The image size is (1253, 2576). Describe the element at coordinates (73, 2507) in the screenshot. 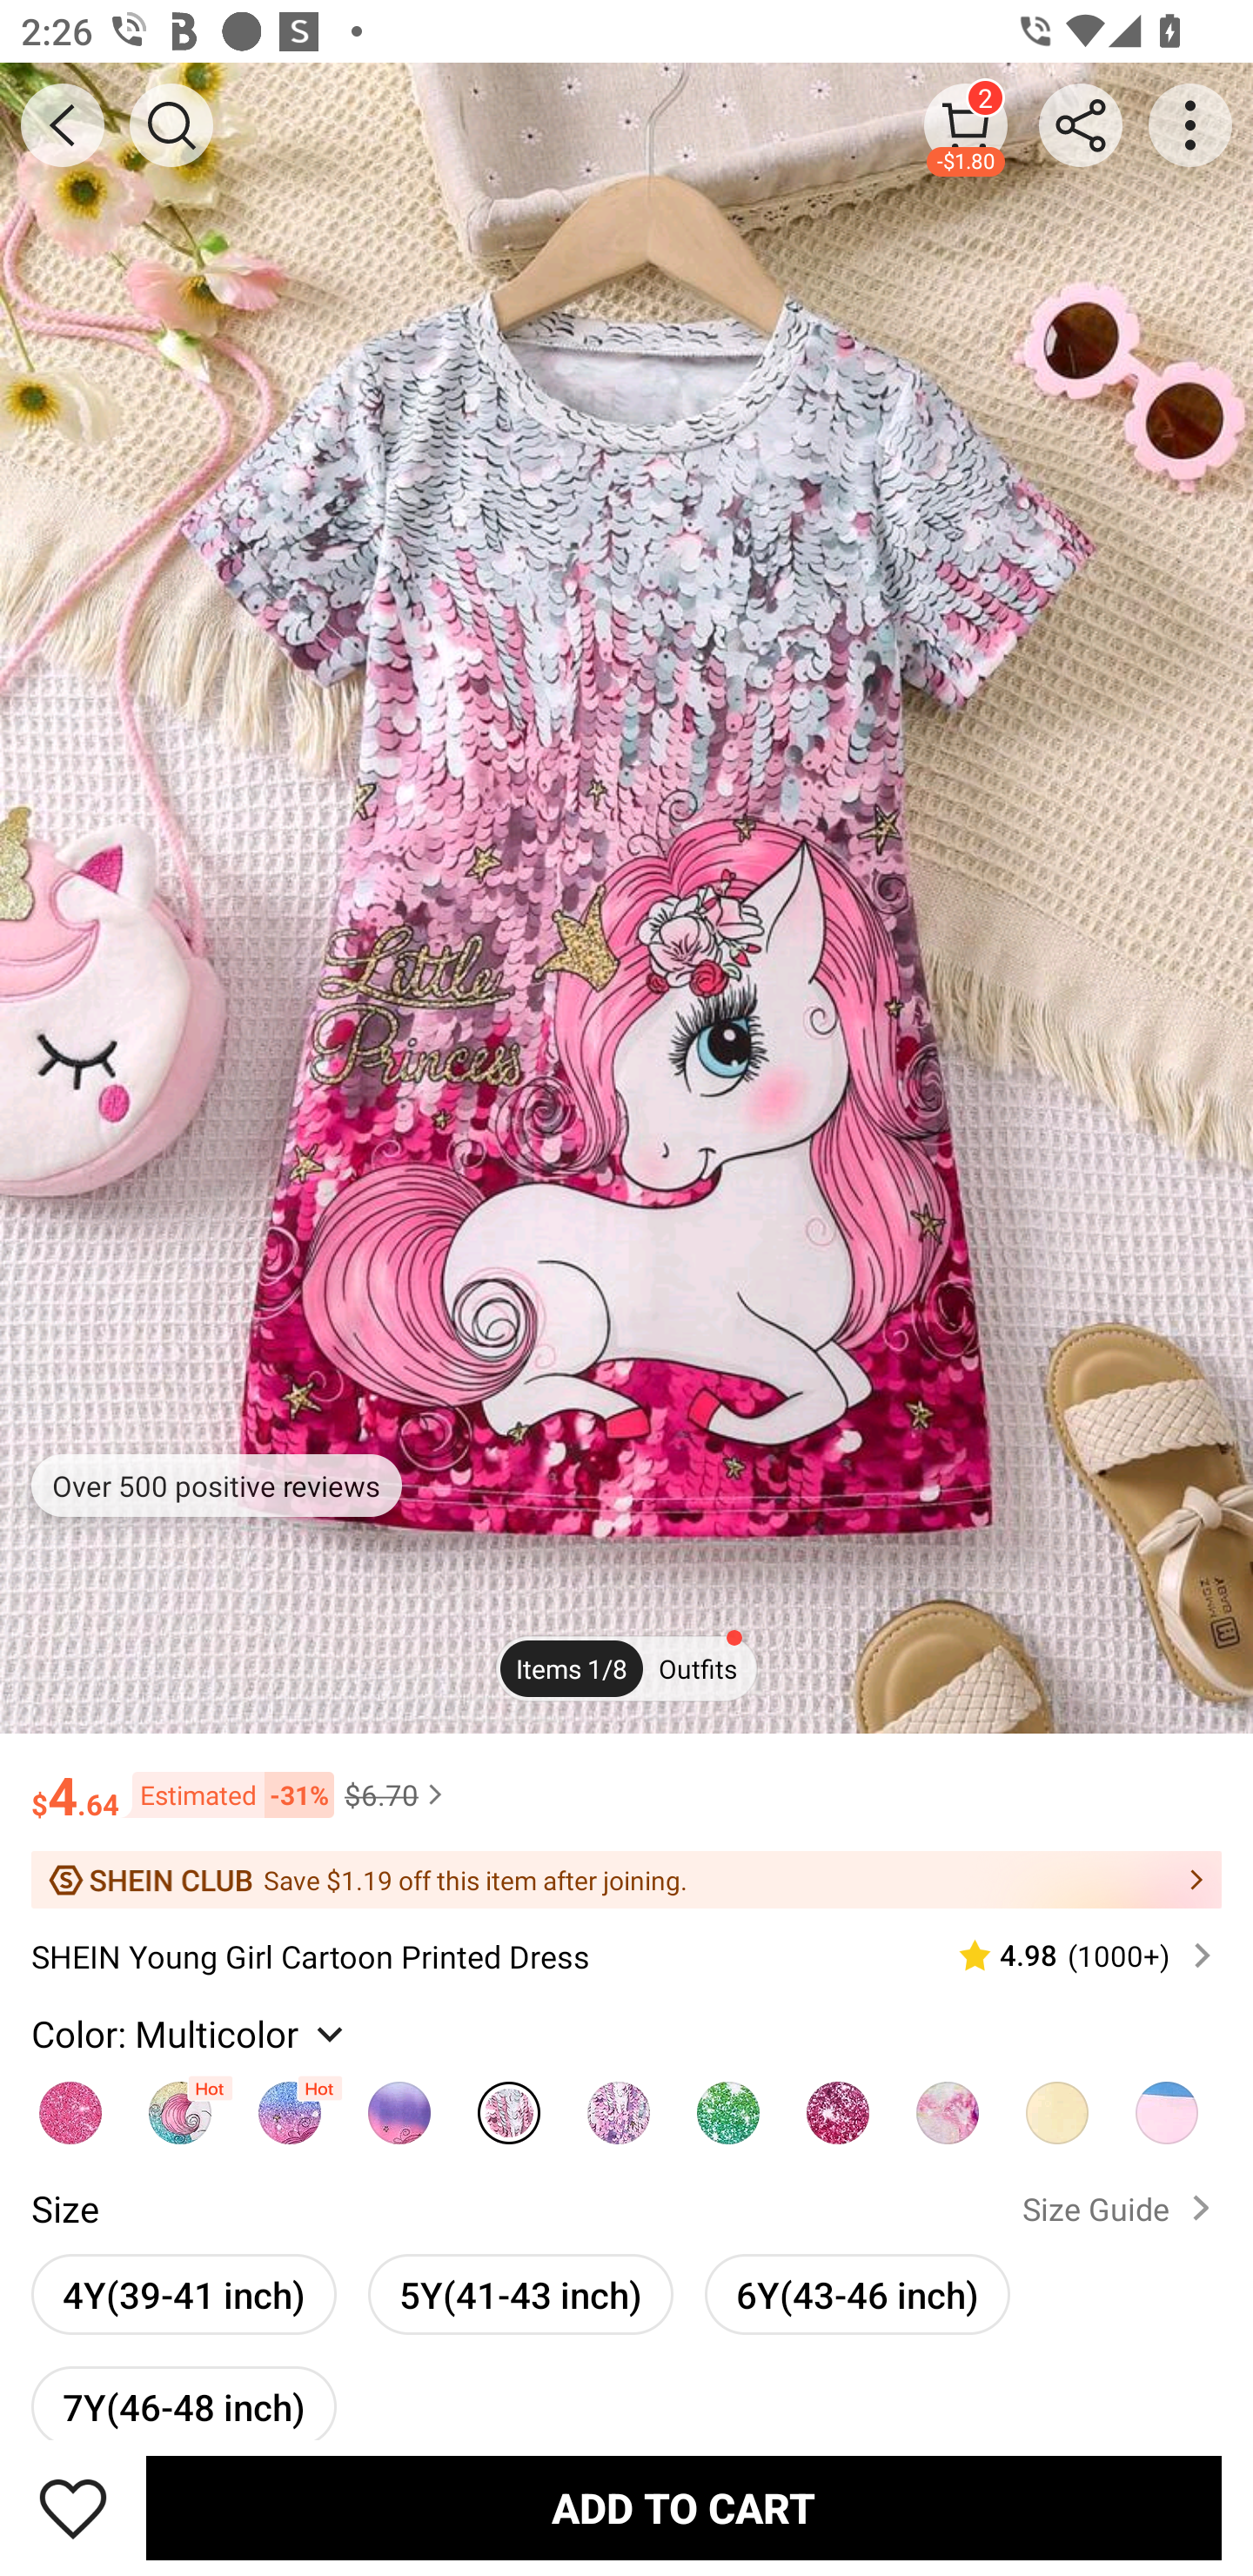

I see `Save` at that location.